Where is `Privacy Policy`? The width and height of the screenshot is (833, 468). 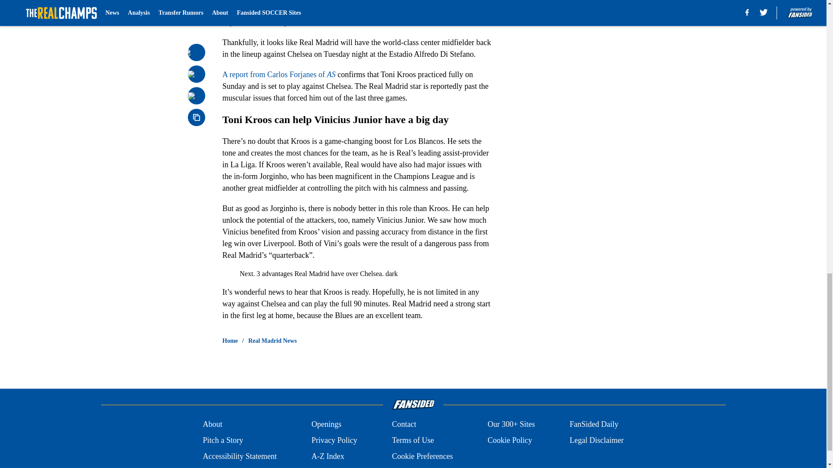
Privacy Policy is located at coordinates (334, 440).